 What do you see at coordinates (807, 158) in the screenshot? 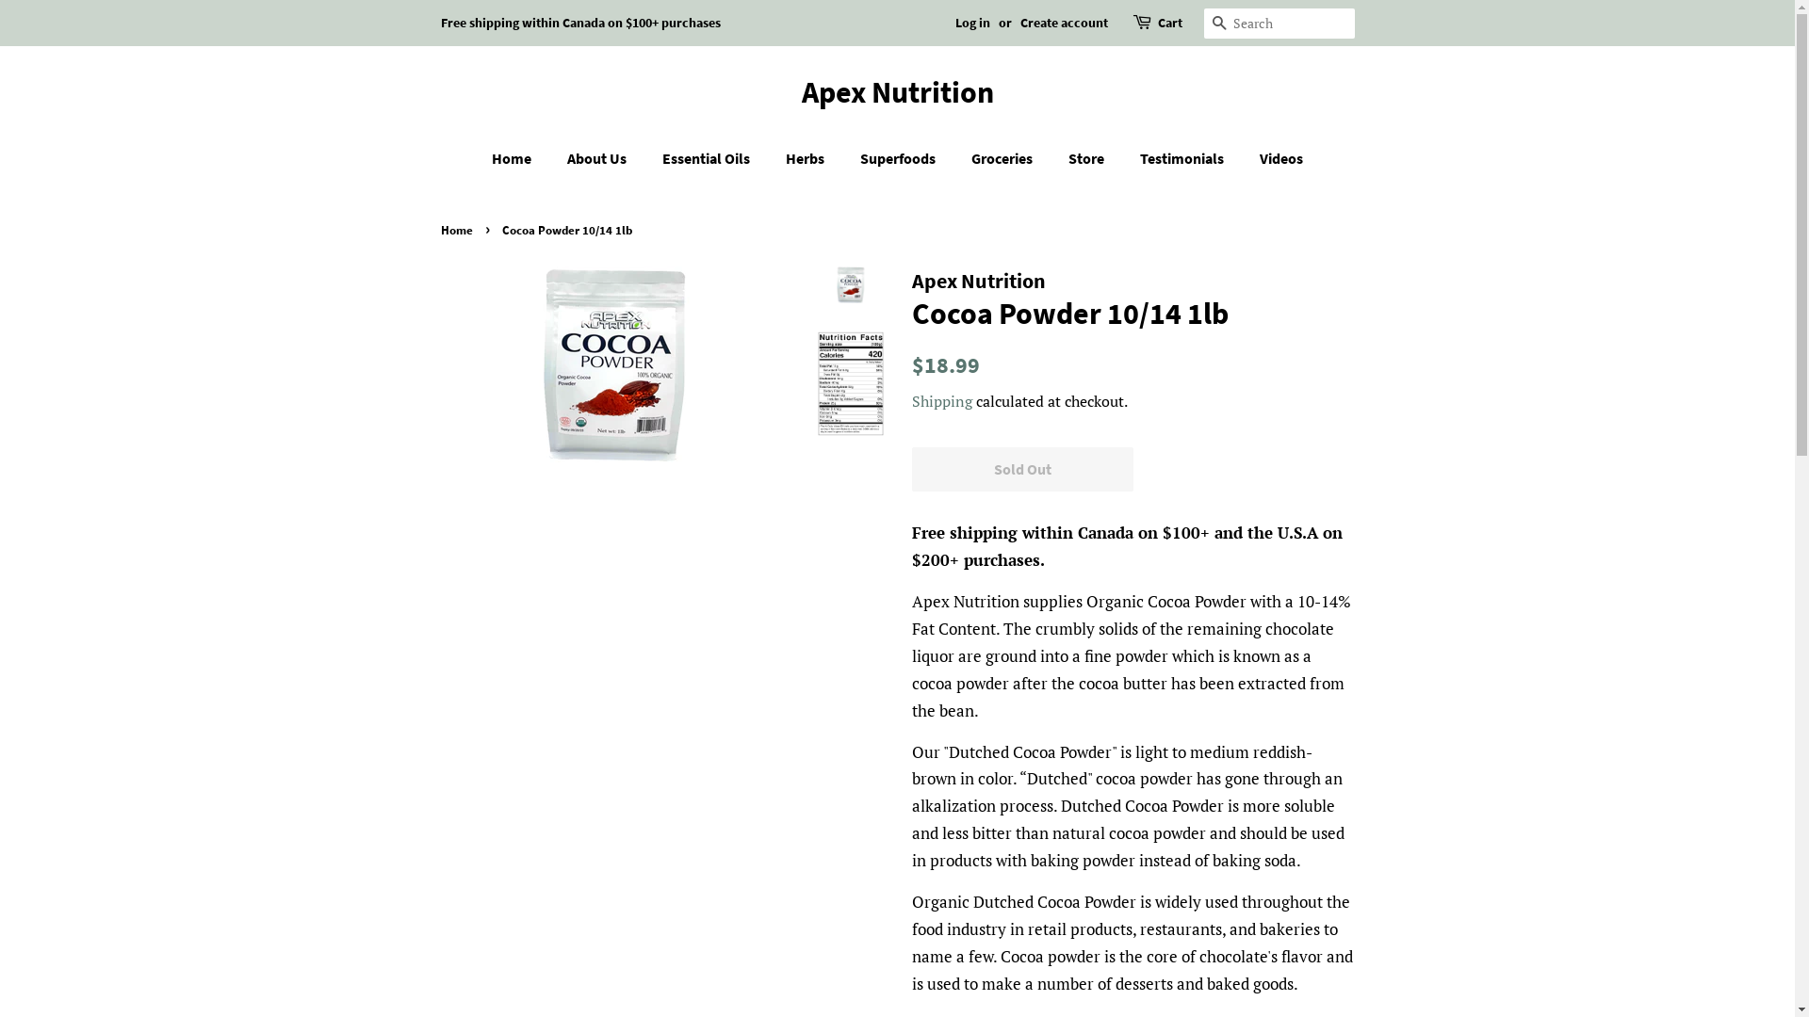
I see `Herbs` at bounding box center [807, 158].